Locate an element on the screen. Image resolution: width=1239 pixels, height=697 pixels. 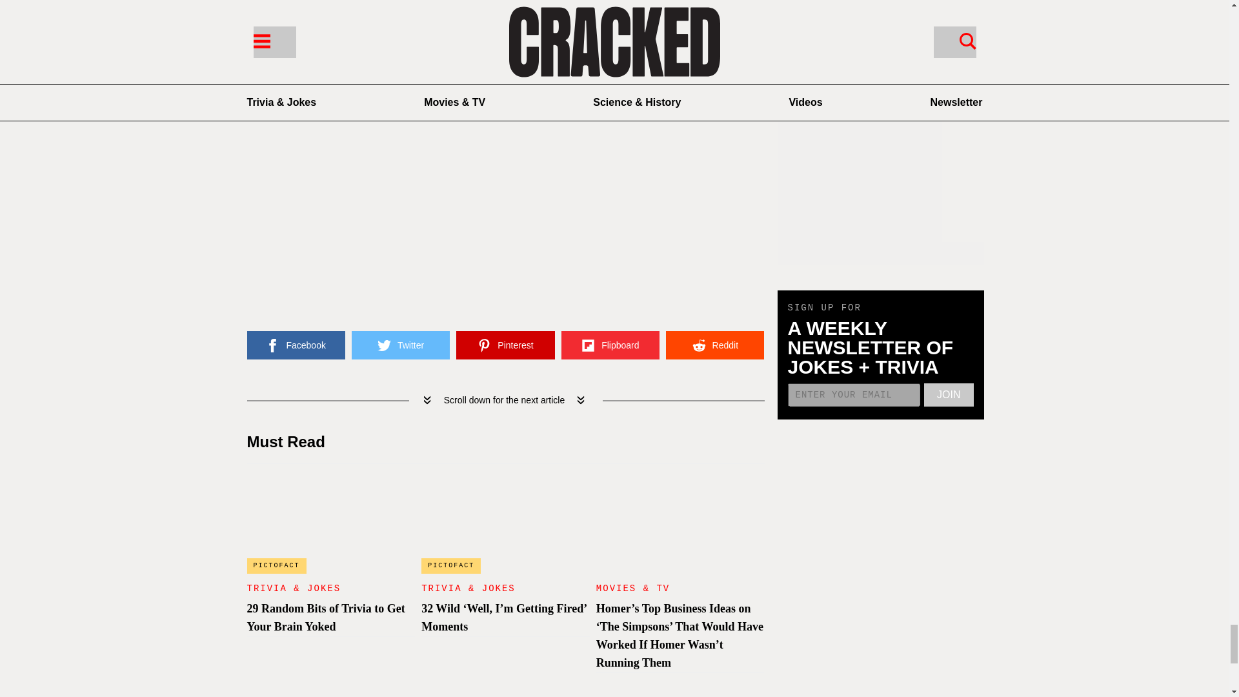
Pinterest is located at coordinates (505, 345).